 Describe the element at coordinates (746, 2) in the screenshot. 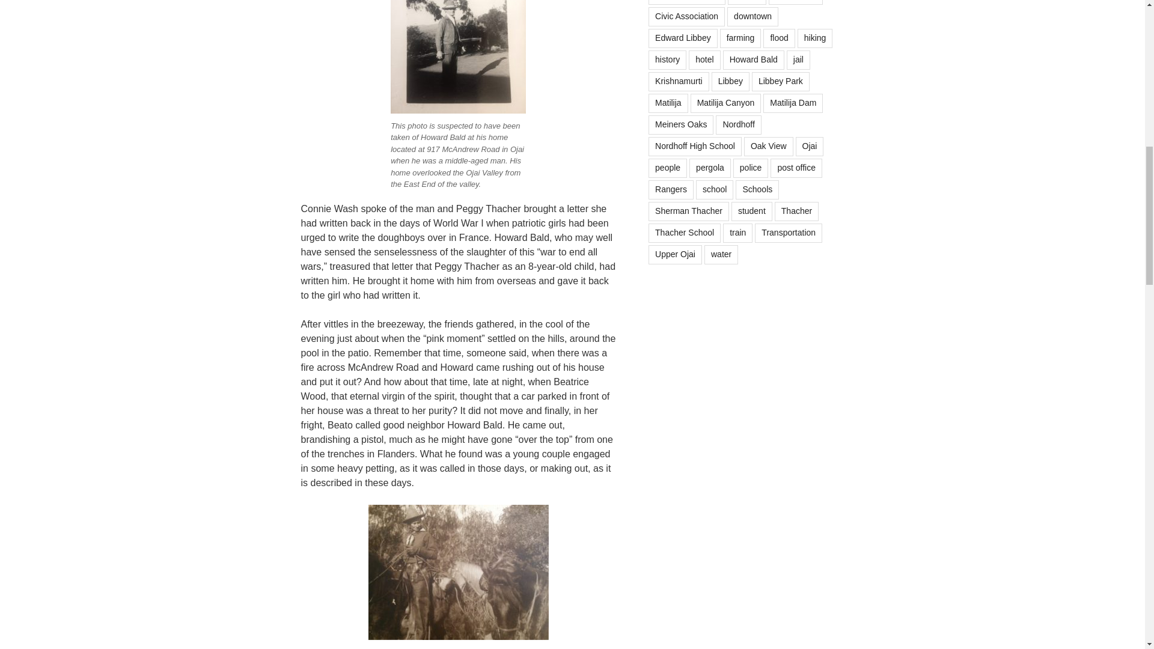

I see `church` at that location.